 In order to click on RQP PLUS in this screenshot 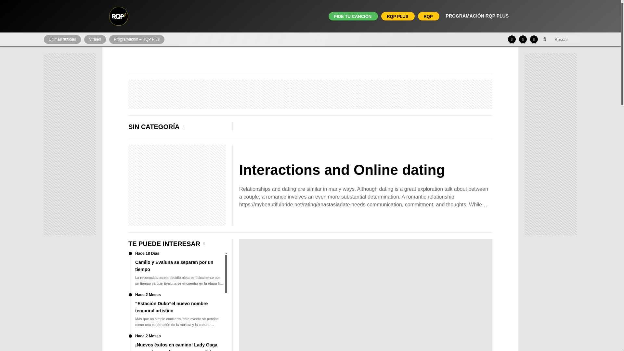, I will do `click(397, 16)`.